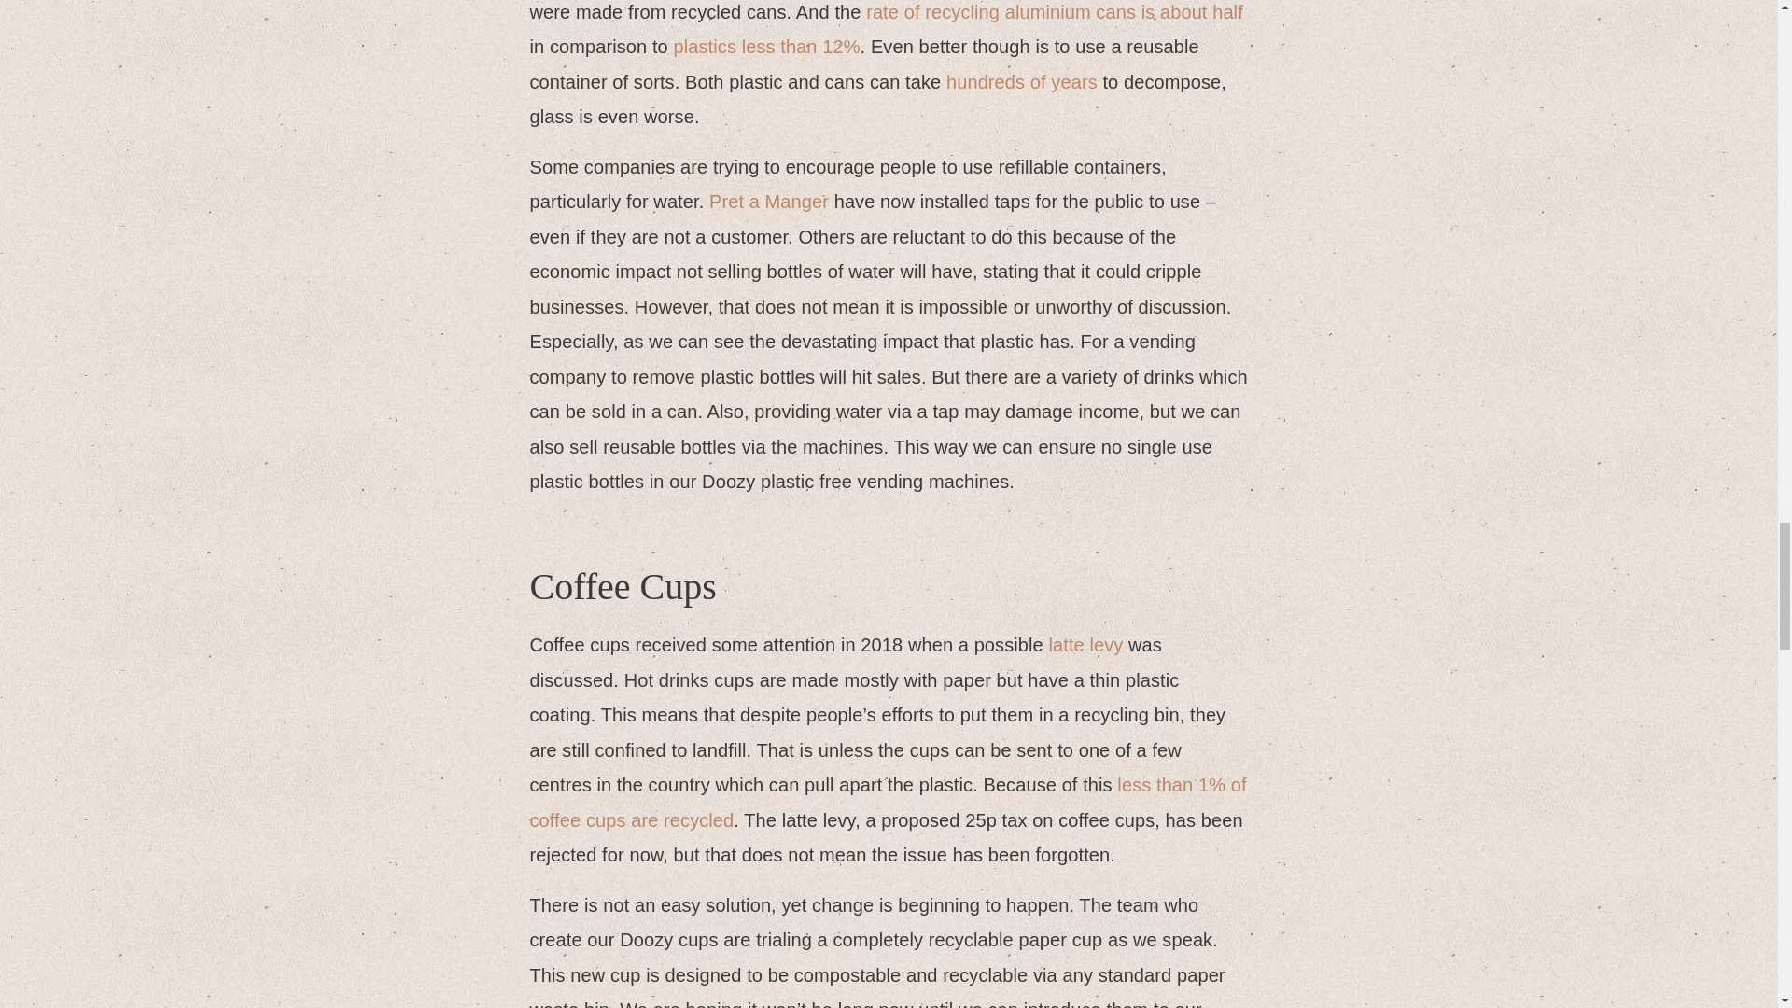  Describe the element at coordinates (769, 202) in the screenshot. I see `Pret a Manger` at that location.